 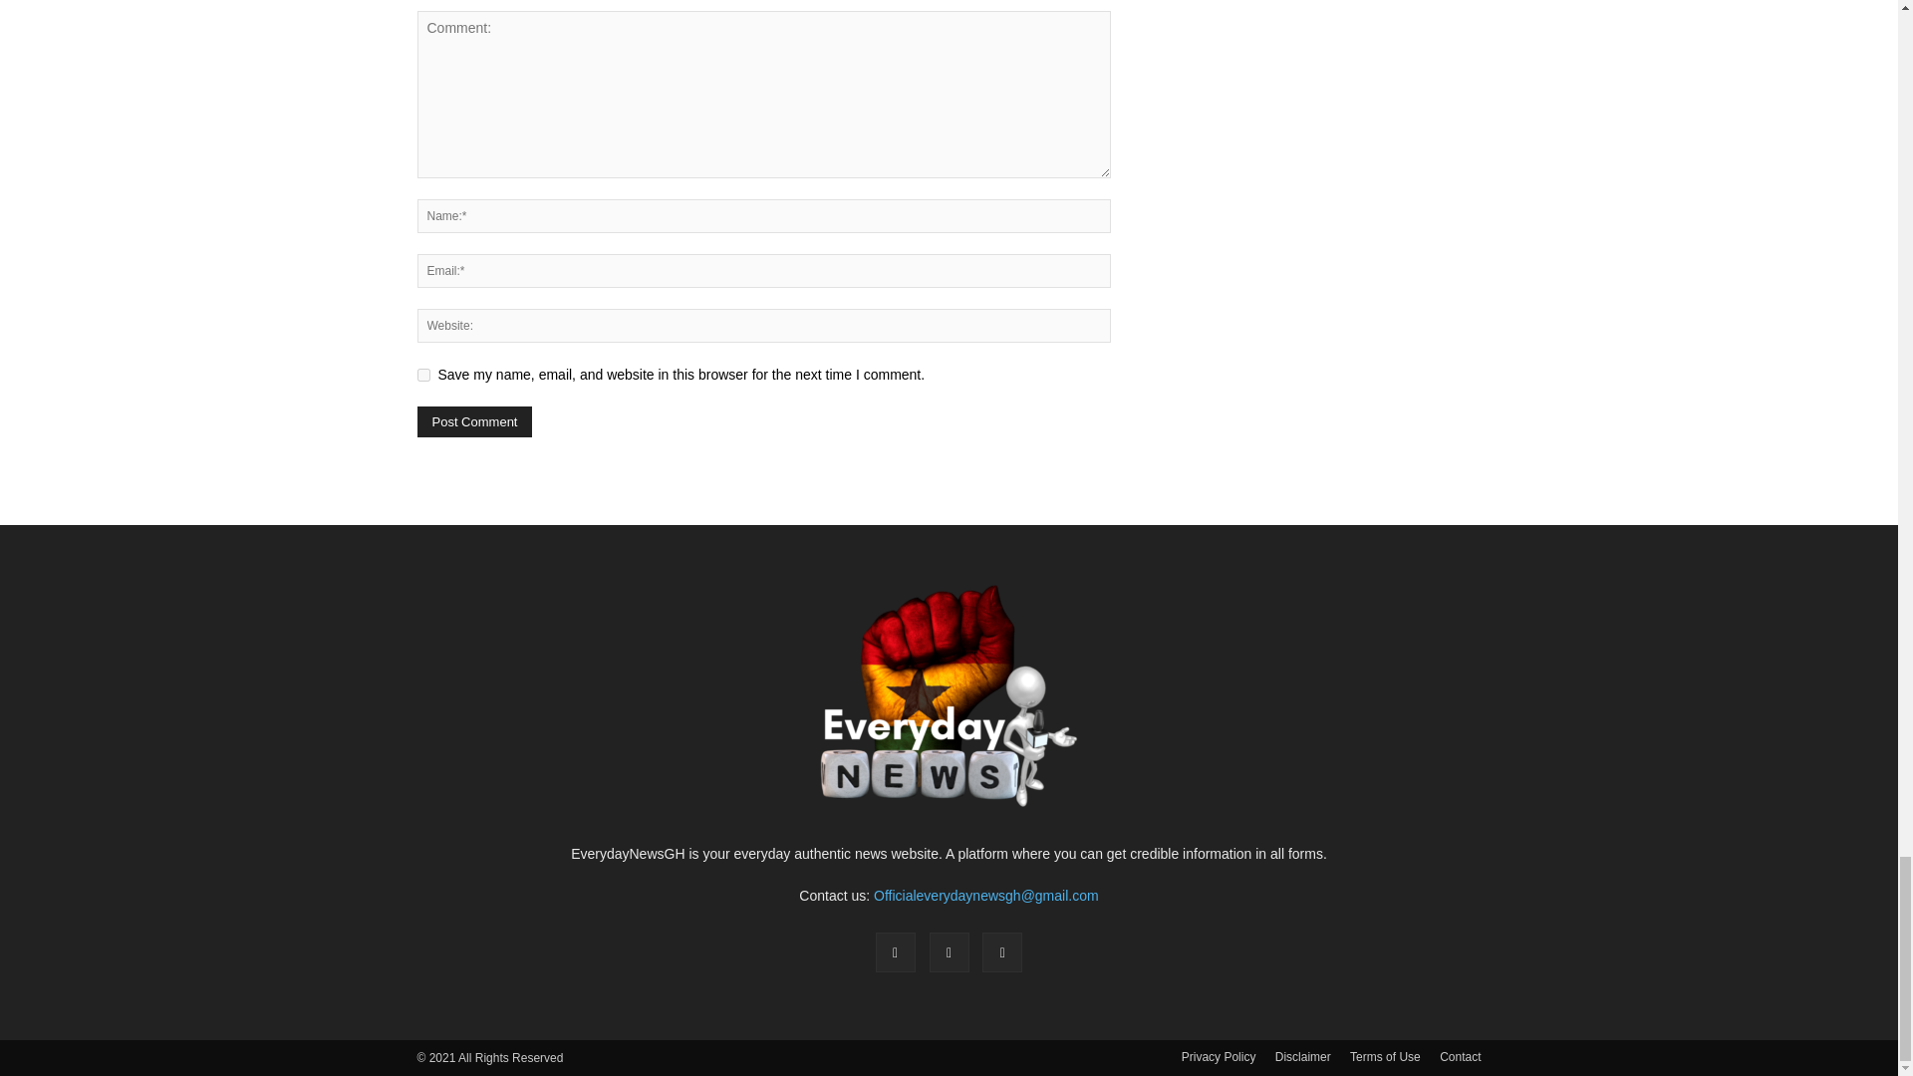 I want to click on yes, so click(x=422, y=375).